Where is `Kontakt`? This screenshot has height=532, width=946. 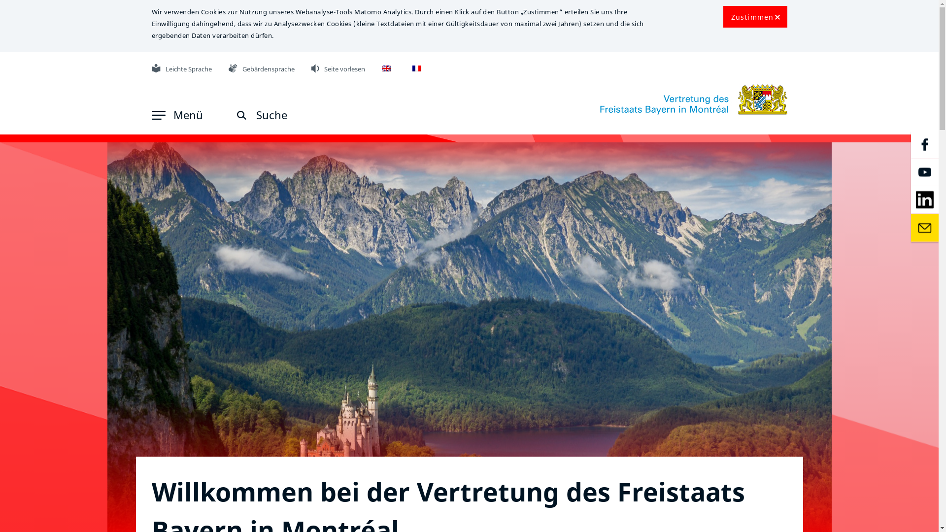 Kontakt is located at coordinates (925, 228).